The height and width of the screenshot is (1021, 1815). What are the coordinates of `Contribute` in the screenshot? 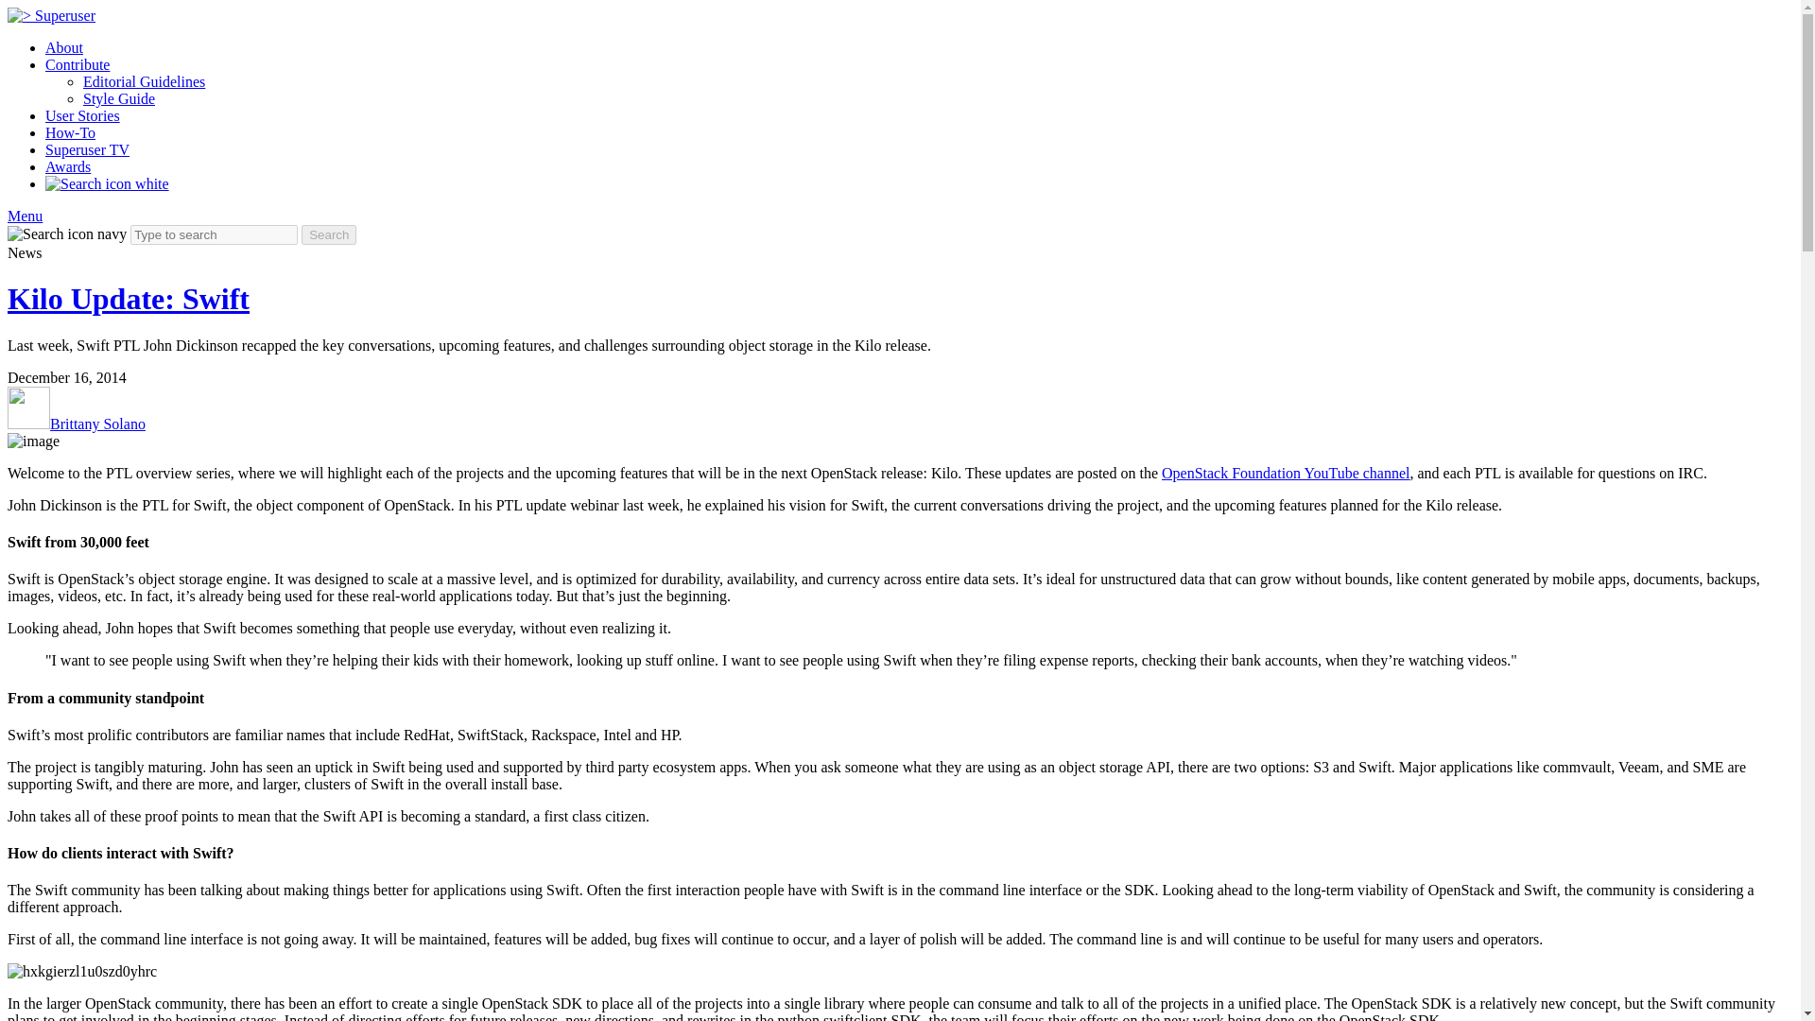 It's located at (78, 64).